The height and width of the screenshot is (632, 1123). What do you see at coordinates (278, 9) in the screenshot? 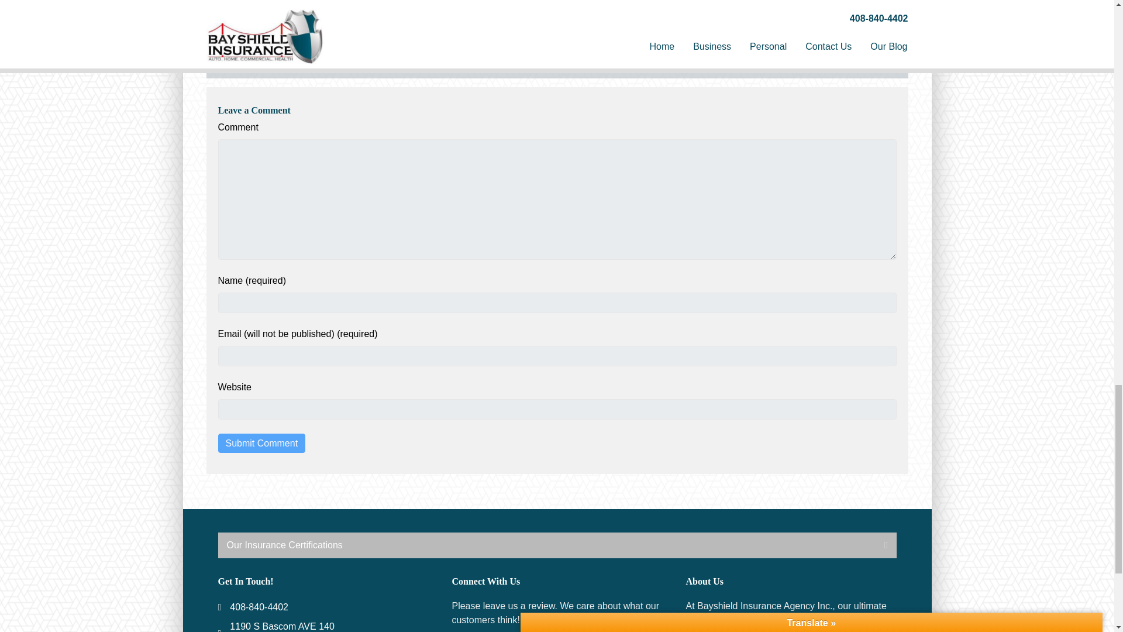
I see `Taming the Paper Tiger: How to Keep Important Documents Safe` at bounding box center [278, 9].